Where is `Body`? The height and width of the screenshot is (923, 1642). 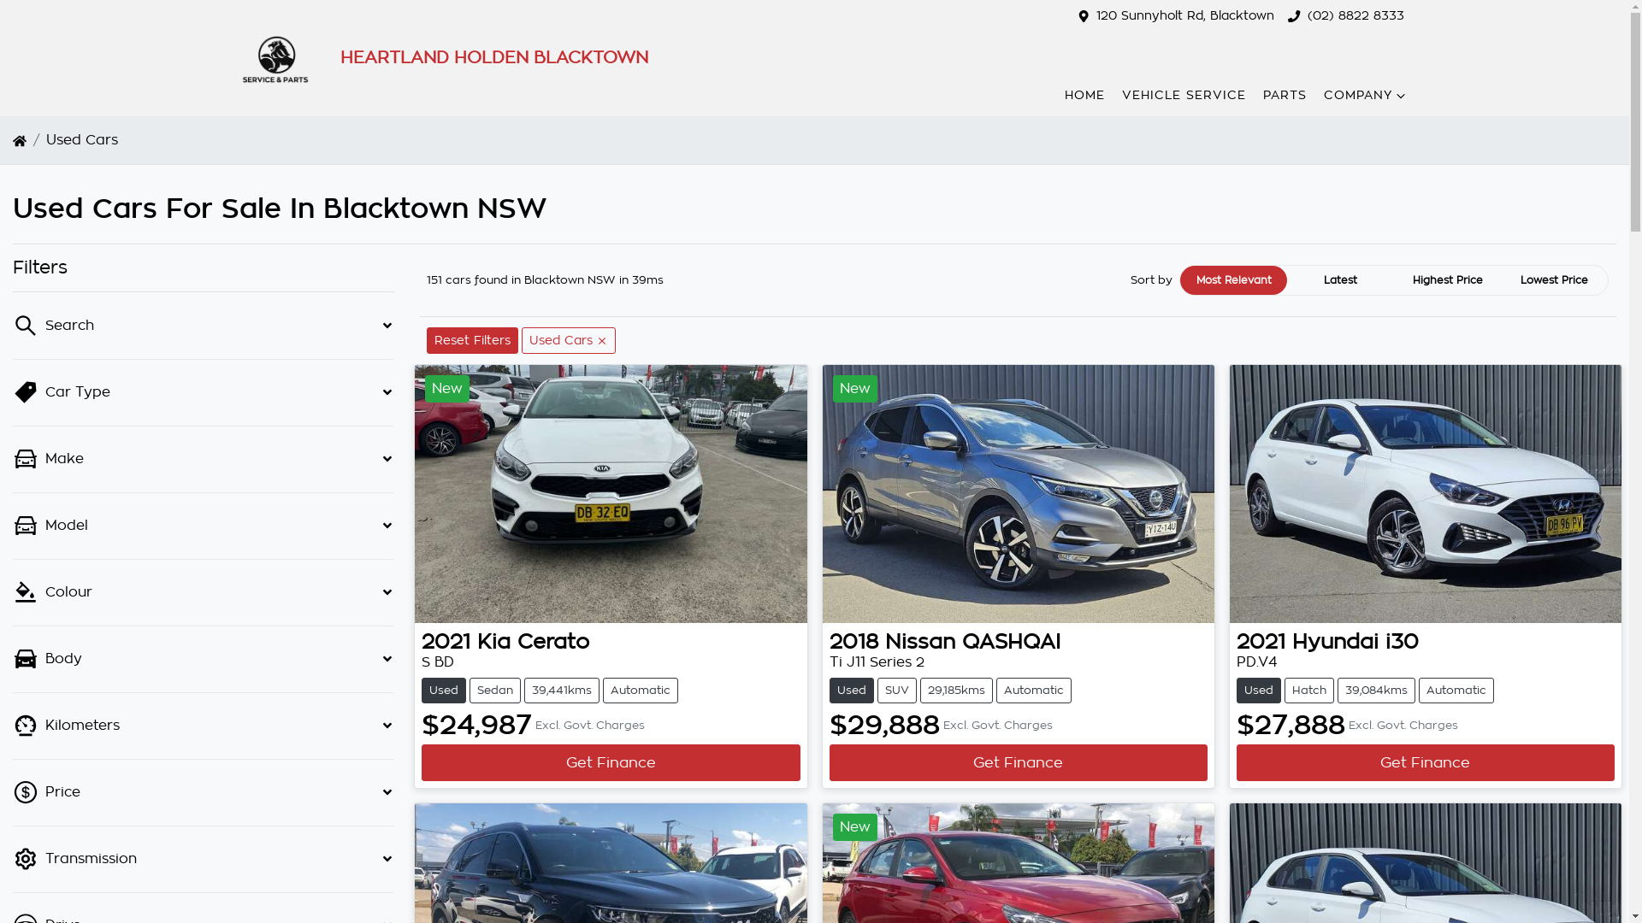
Body is located at coordinates (204, 660).